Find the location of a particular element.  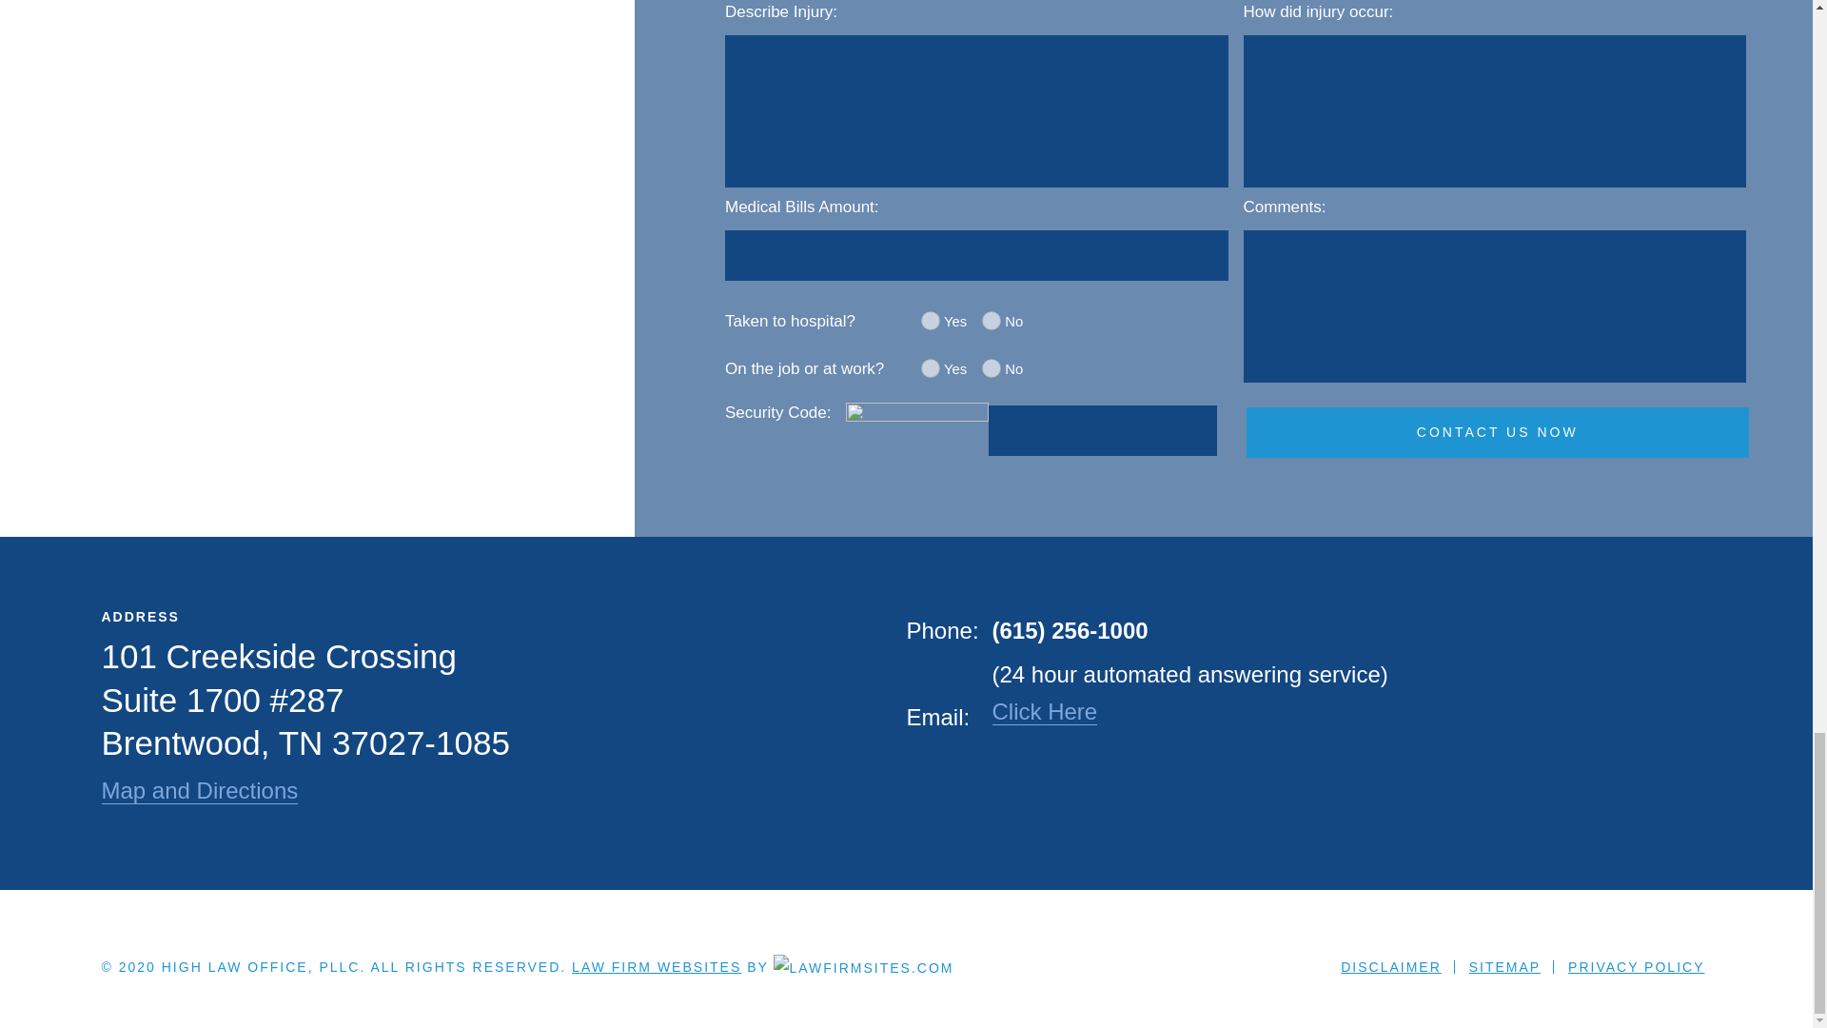

Yes is located at coordinates (931, 367).